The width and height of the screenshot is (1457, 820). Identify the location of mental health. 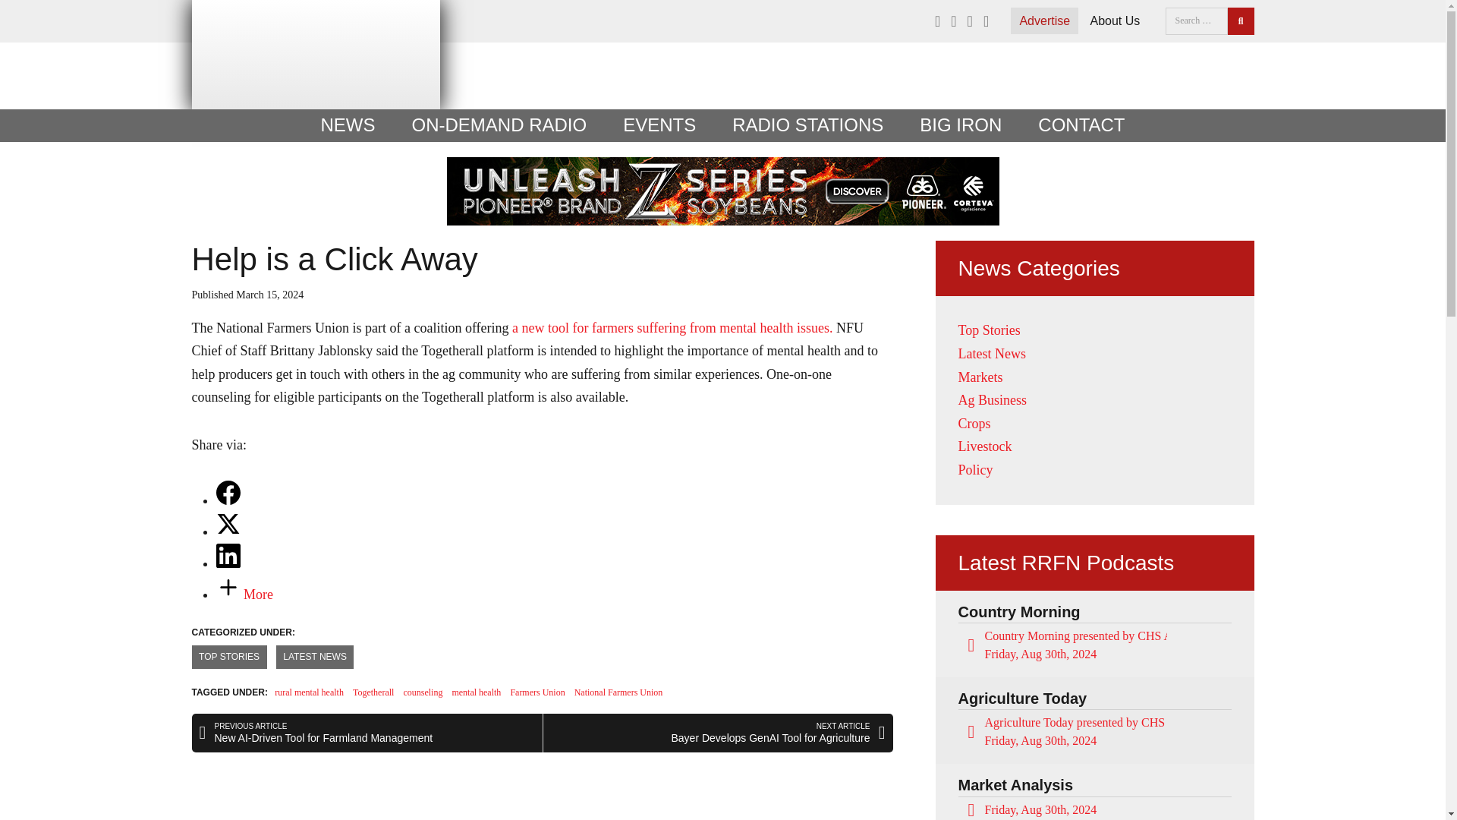
(477, 692).